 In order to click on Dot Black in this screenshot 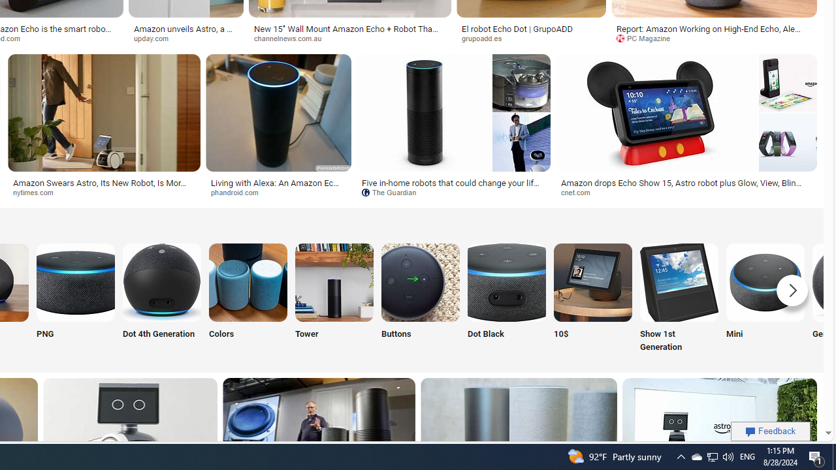, I will do `click(506, 299)`.